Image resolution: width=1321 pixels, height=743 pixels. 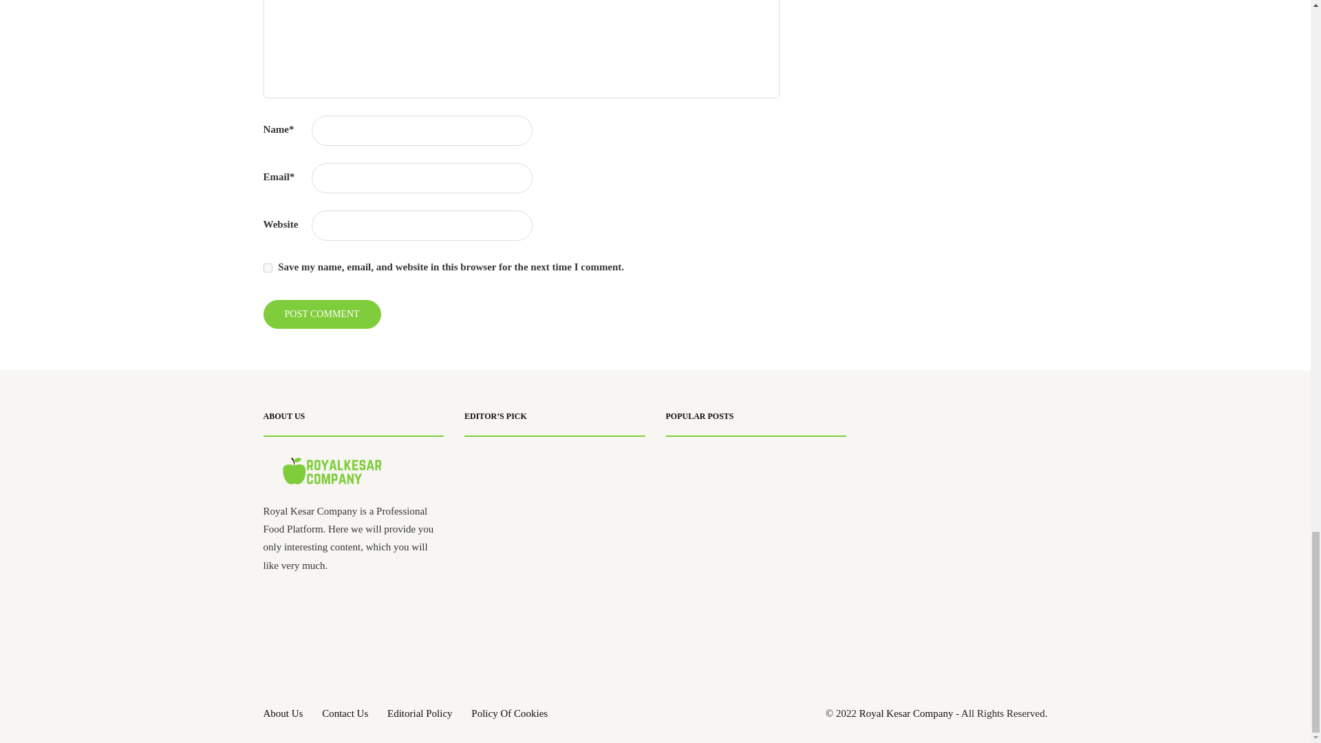 What do you see at coordinates (321, 314) in the screenshot?
I see `Post comment` at bounding box center [321, 314].